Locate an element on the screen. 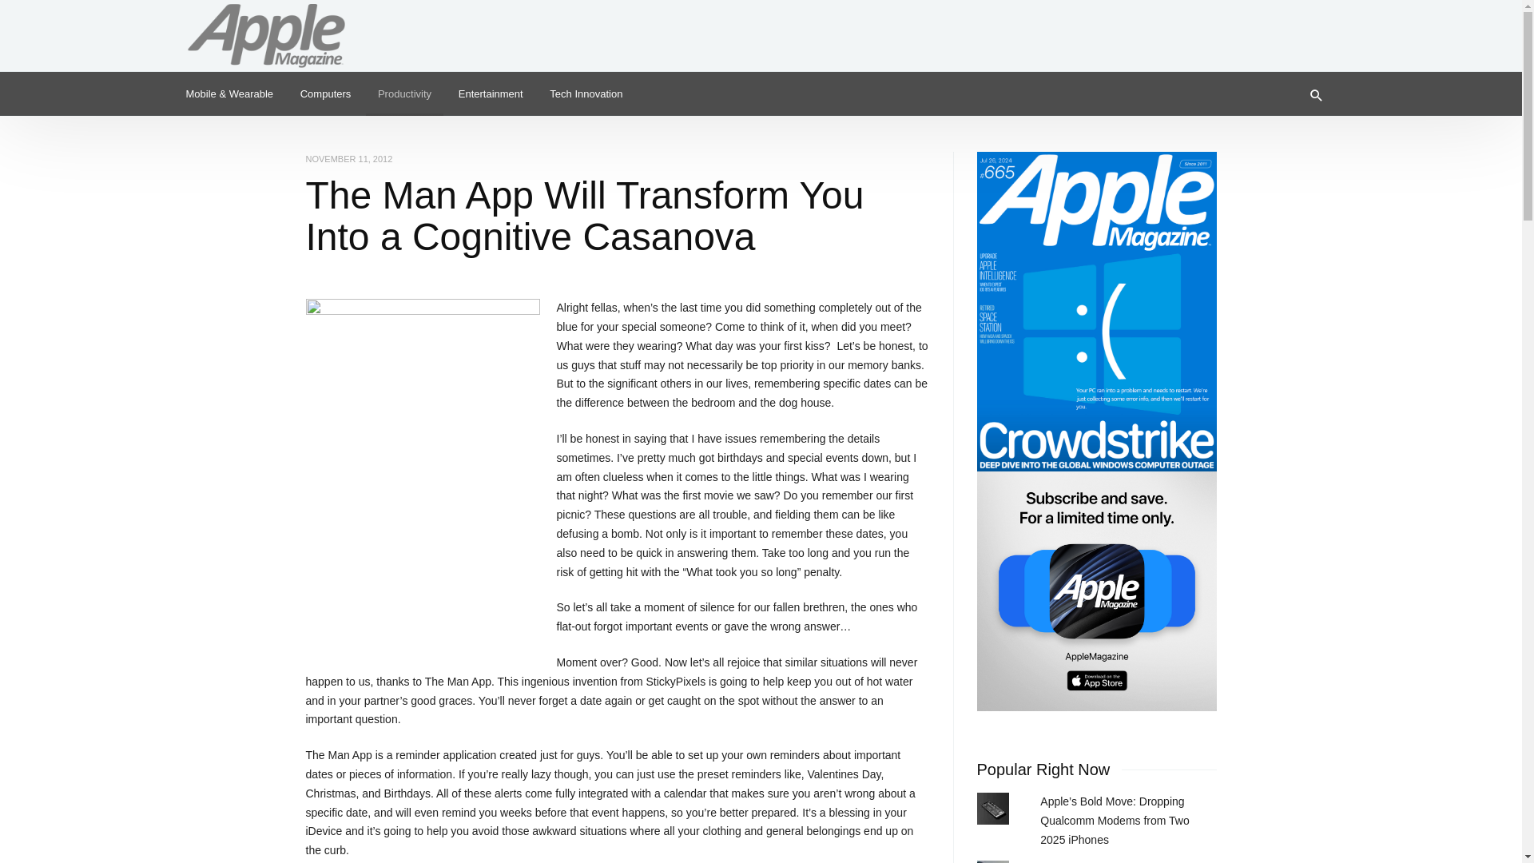 The height and width of the screenshot is (863, 1534). Computers is located at coordinates (326, 93).